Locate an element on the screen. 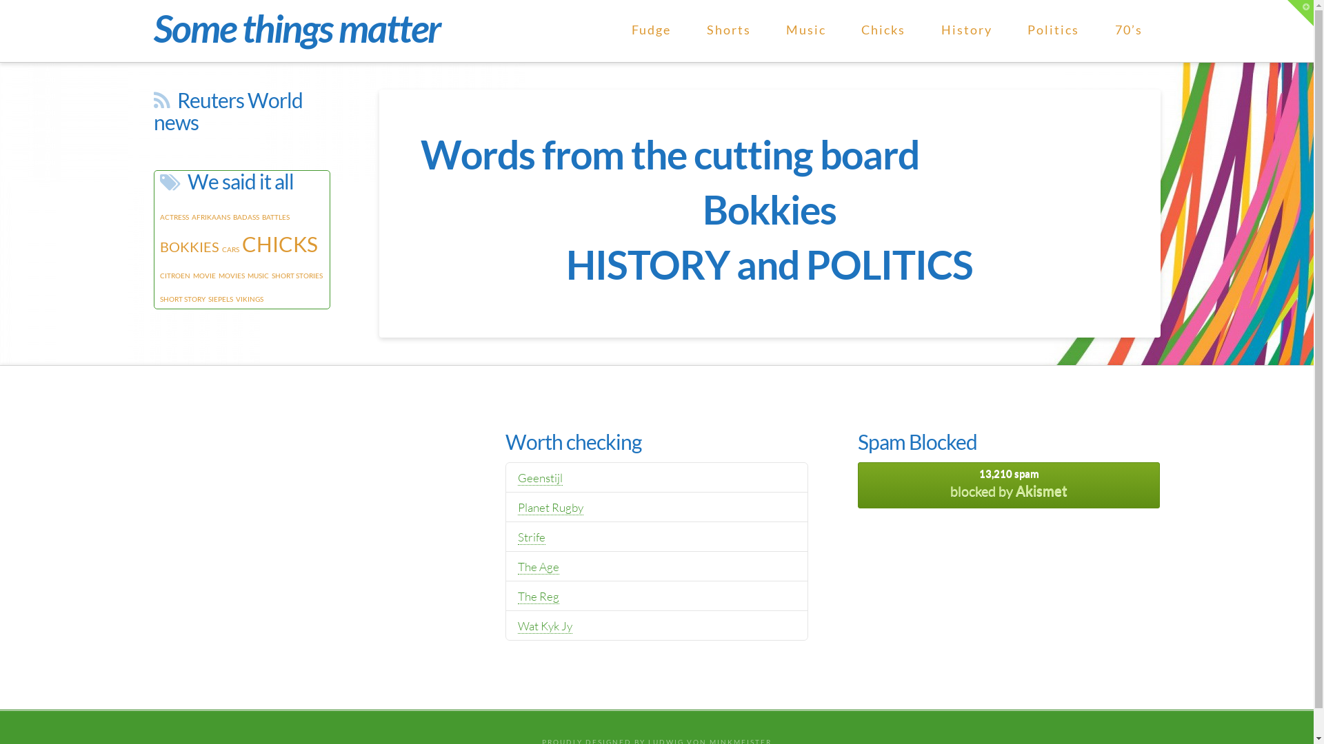 The image size is (1324, 744). Planet Rugby is located at coordinates (550, 507).